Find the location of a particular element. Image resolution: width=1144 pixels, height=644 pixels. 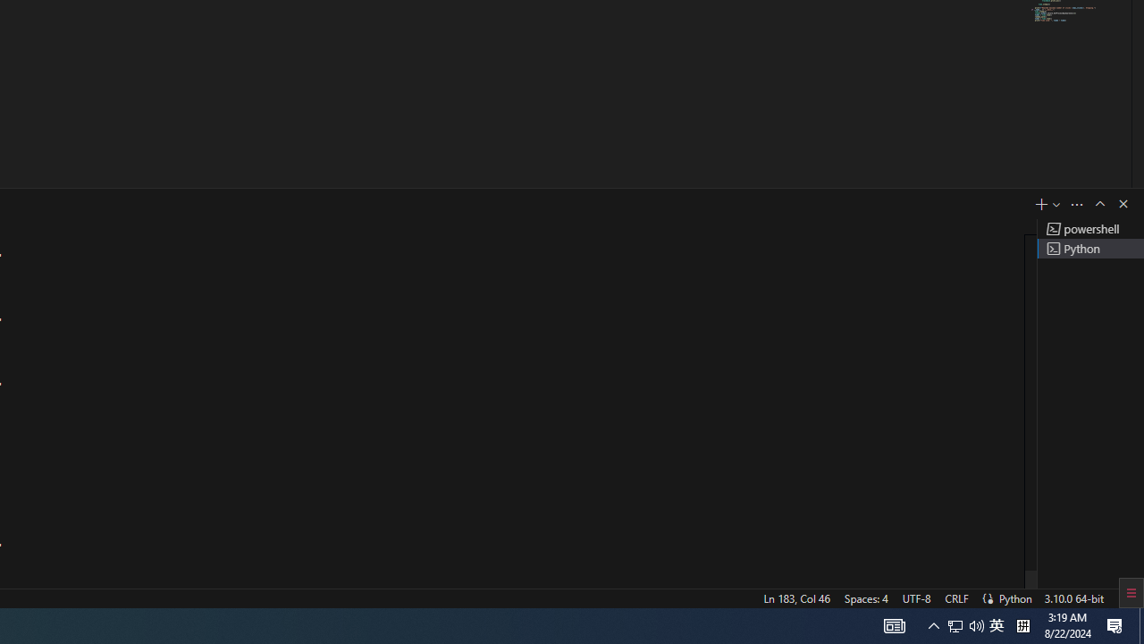

Launch Profile... is located at coordinates (1056, 204).